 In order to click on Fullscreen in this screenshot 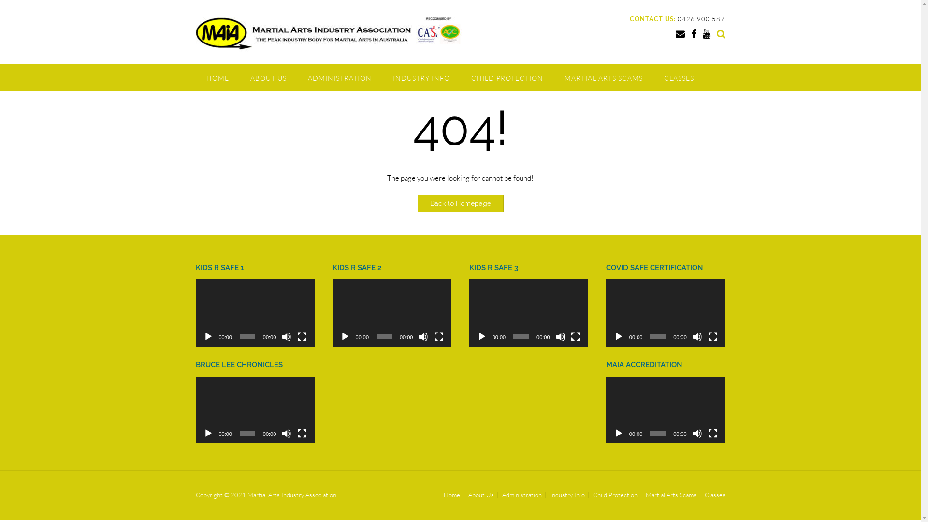, I will do `click(302, 337)`.